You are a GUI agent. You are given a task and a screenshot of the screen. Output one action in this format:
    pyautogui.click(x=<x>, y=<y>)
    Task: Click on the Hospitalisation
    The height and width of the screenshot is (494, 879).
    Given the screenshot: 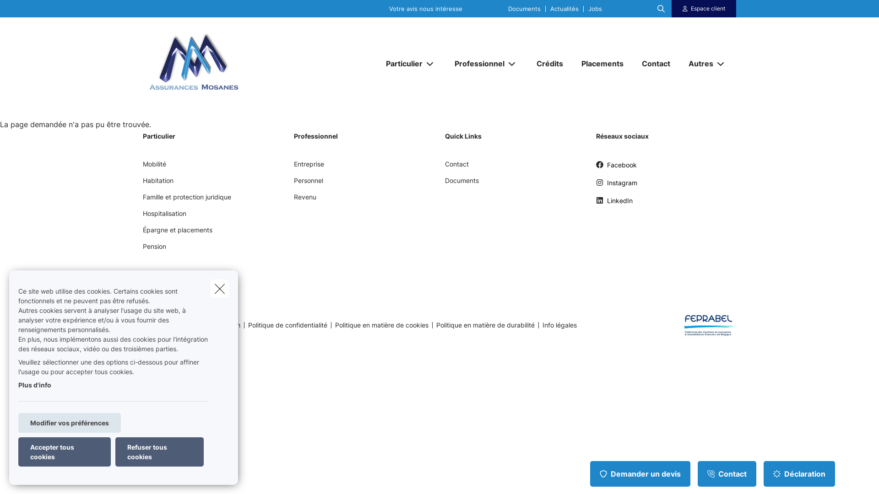 What is the action you would take?
    pyautogui.click(x=165, y=217)
    